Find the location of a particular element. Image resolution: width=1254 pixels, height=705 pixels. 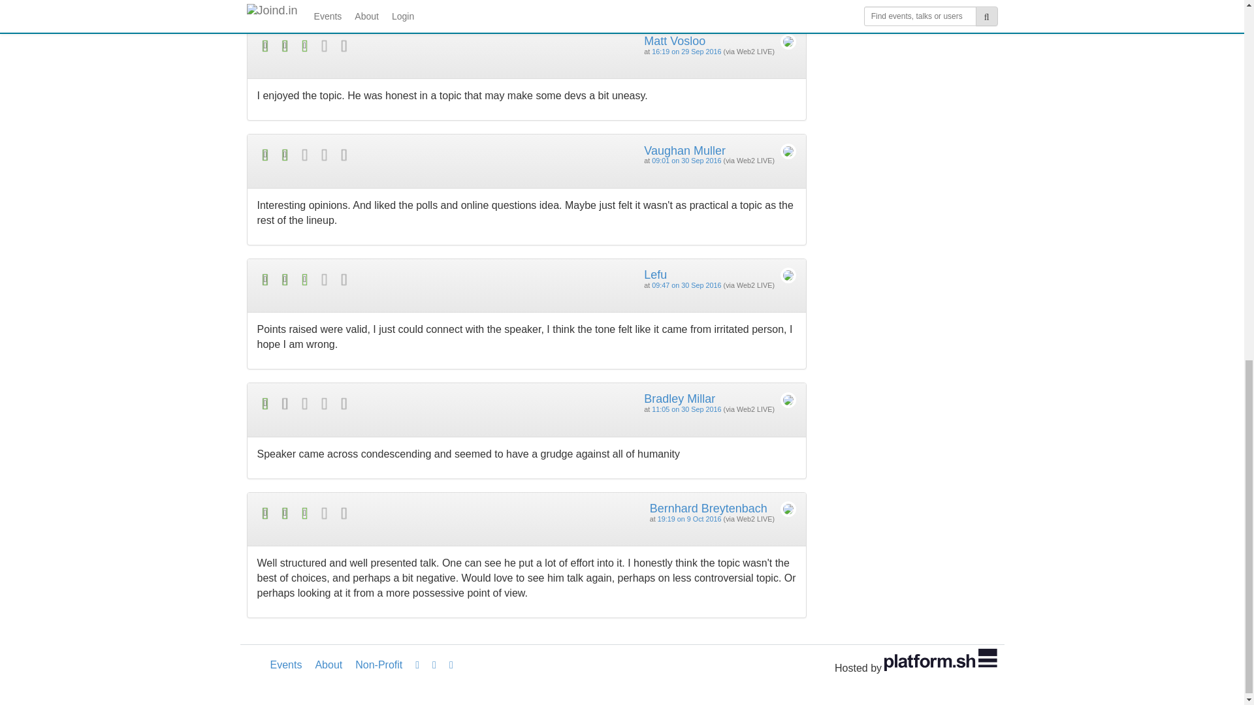

19:19 on 9 Oct 2016 is located at coordinates (690, 519).